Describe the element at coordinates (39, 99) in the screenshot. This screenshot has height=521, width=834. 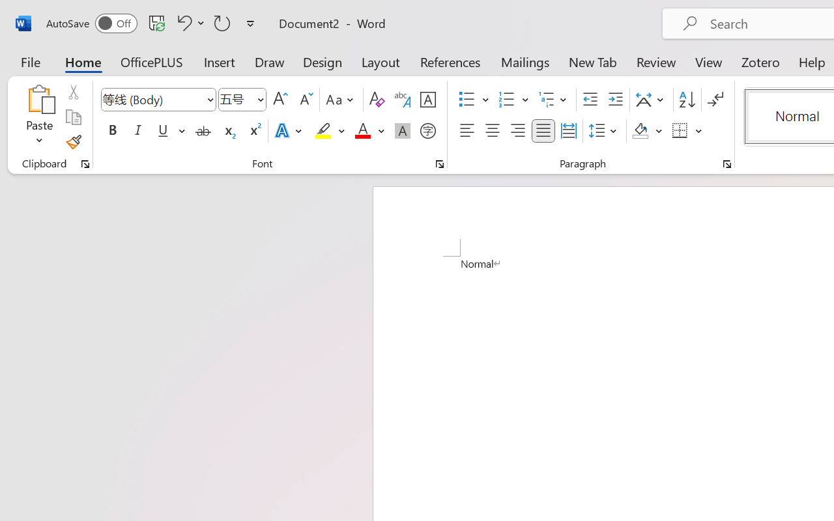
I see `Paste` at that location.